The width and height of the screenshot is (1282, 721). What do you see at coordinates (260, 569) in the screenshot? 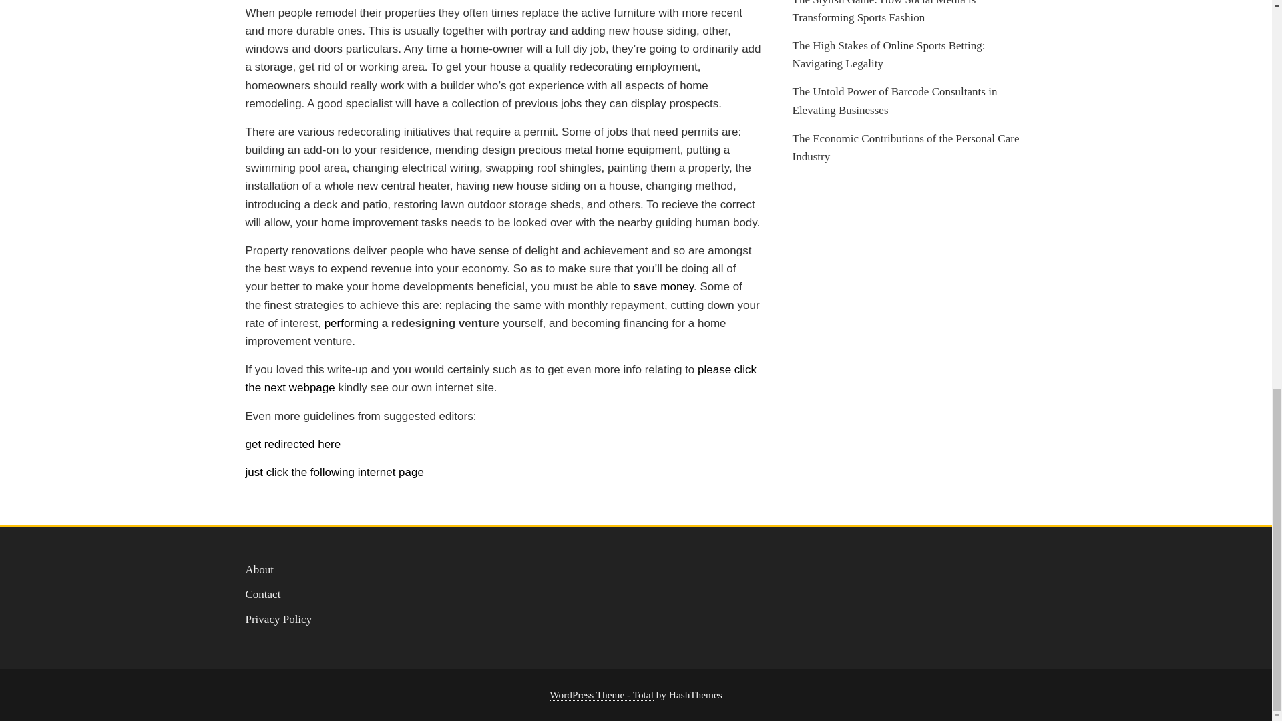
I see `About` at bounding box center [260, 569].